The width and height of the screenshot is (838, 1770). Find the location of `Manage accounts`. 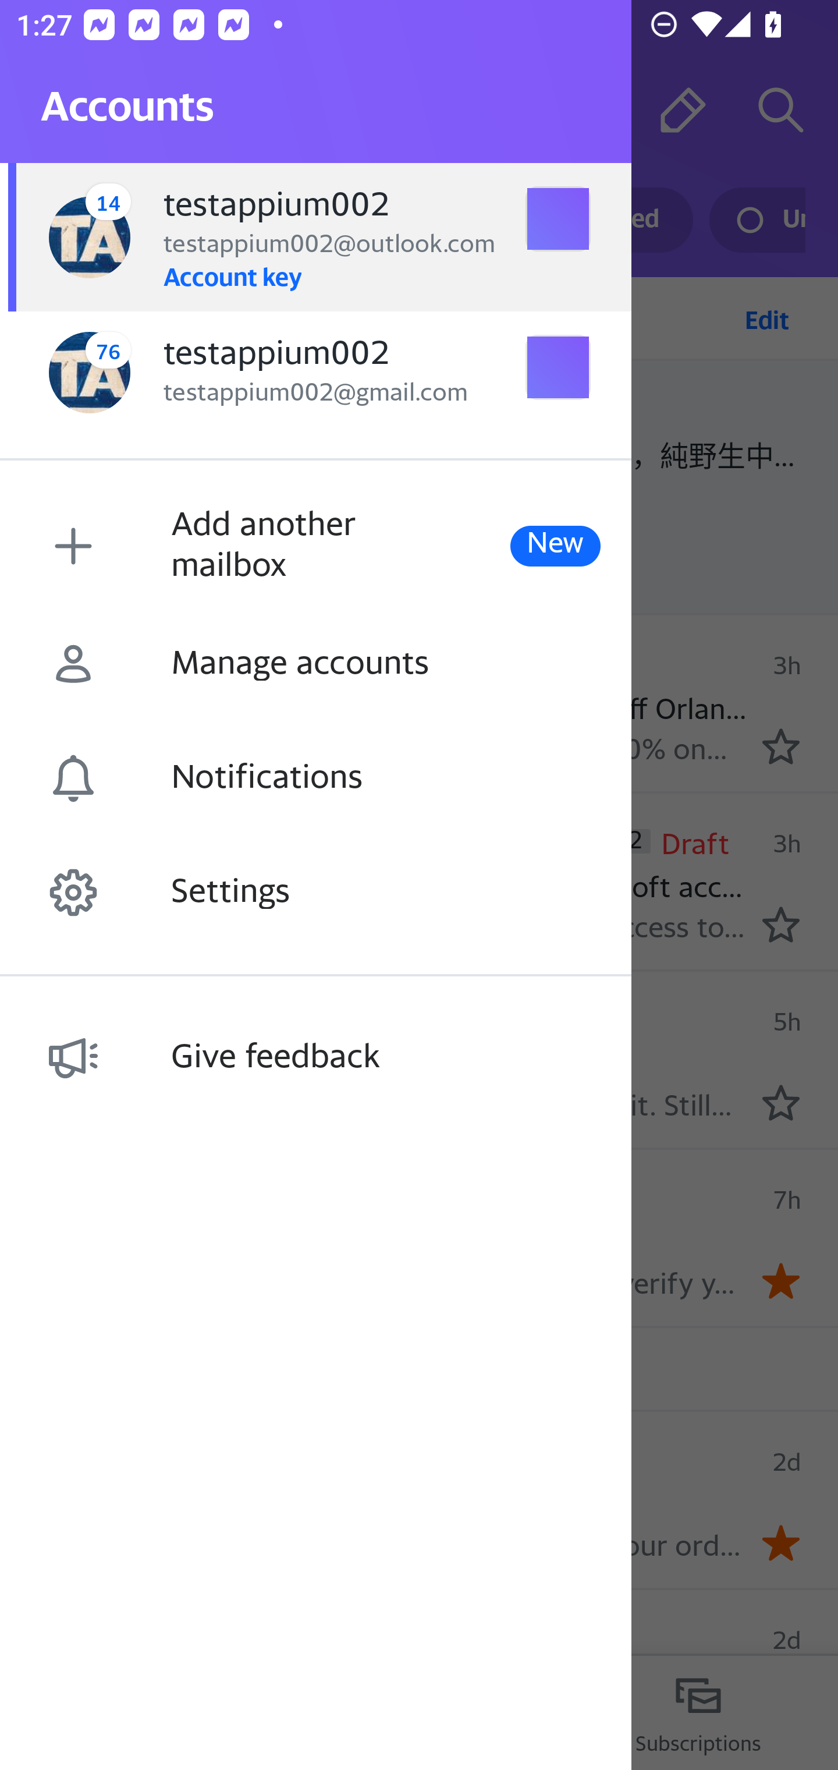

Manage accounts is located at coordinates (315, 664).